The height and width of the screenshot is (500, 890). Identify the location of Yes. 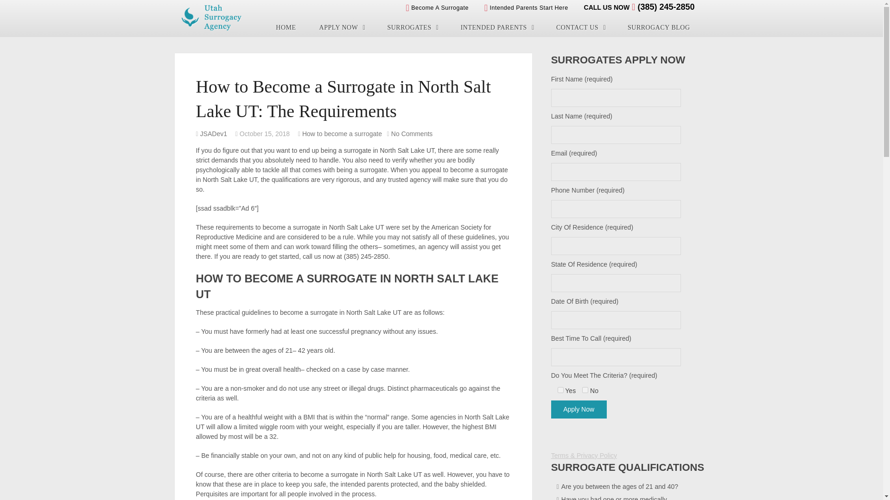
(560, 390).